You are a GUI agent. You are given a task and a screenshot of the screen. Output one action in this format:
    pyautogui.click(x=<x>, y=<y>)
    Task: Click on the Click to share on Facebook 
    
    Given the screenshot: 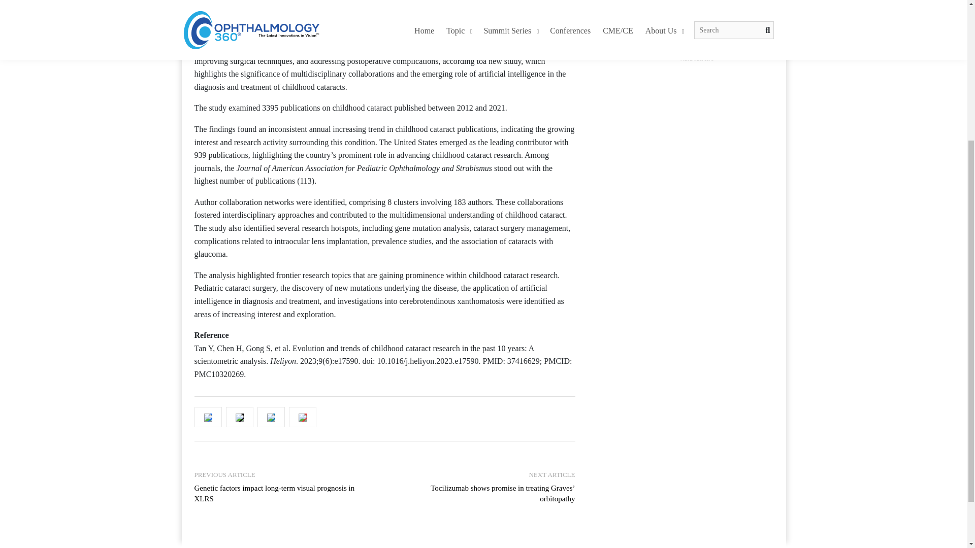 What is the action you would take?
    pyautogui.click(x=207, y=417)
    